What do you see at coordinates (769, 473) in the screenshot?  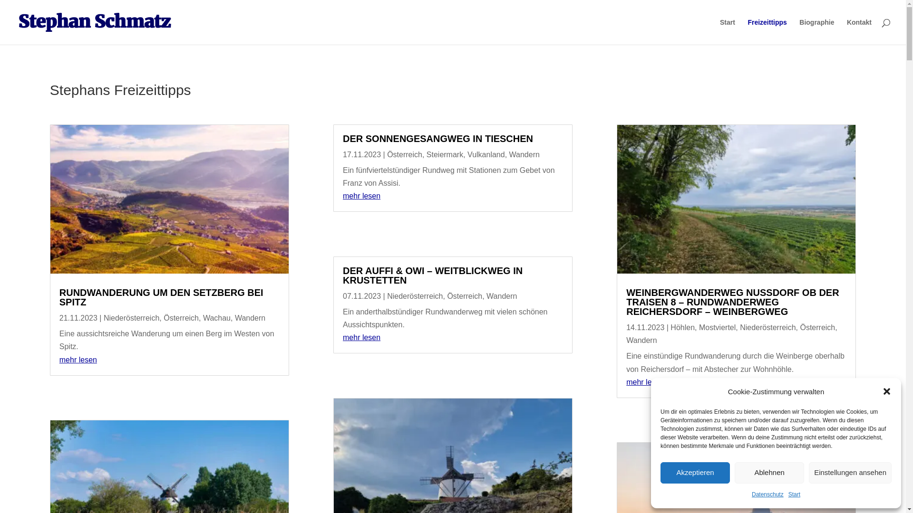 I see `Ablehnen` at bounding box center [769, 473].